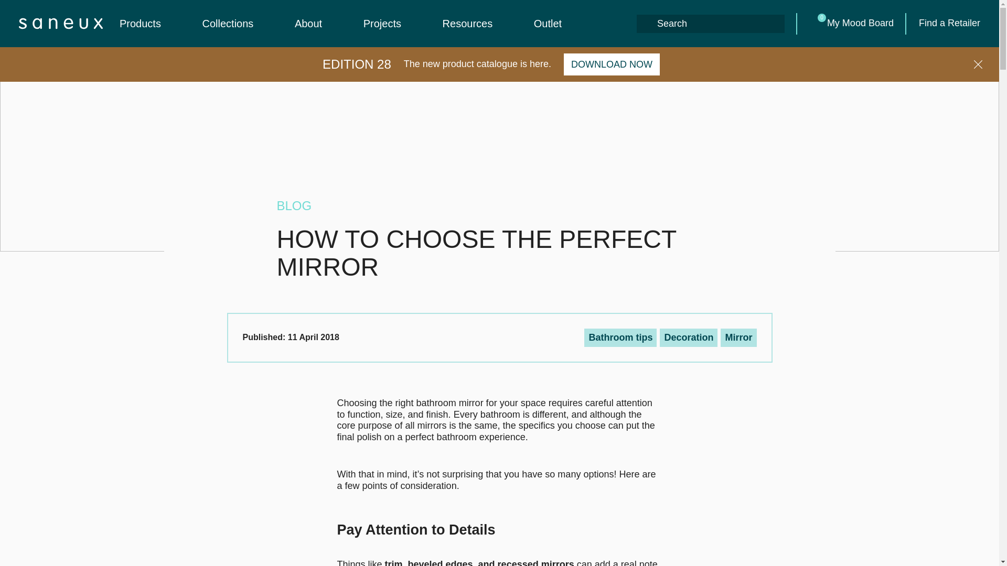 Image resolution: width=1007 pixels, height=566 pixels. I want to click on Saneux, so click(61, 23).